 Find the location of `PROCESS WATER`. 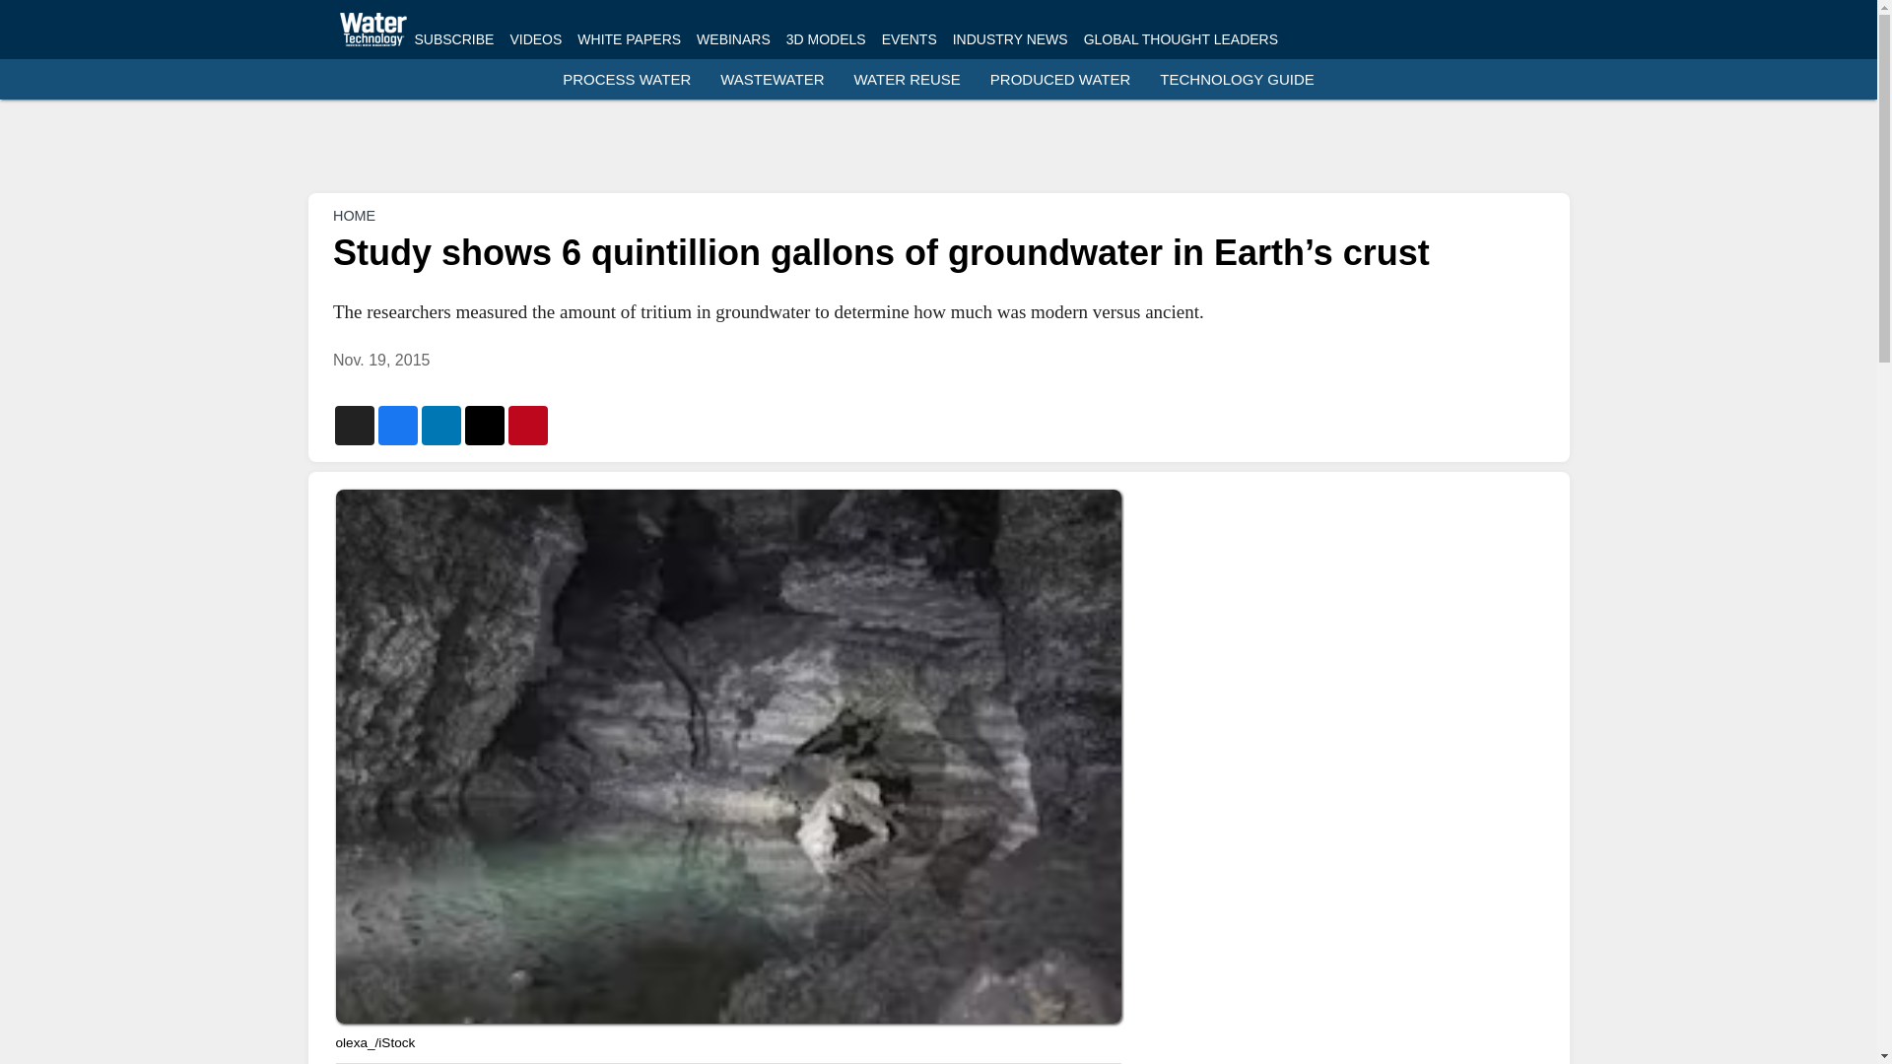

PROCESS WATER is located at coordinates (626, 79).